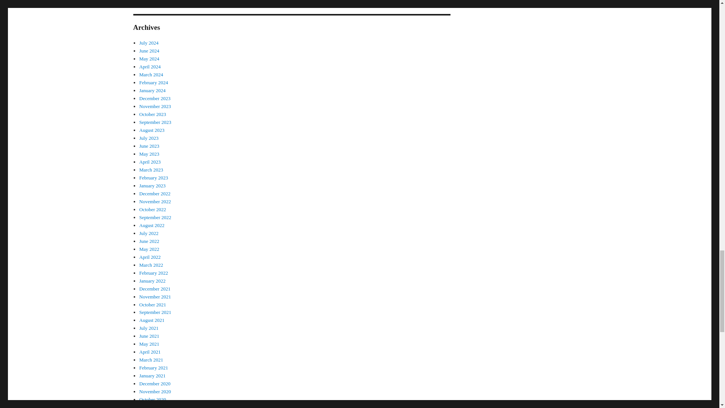 The height and width of the screenshot is (408, 725). Describe the element at coordinates (149, 138) in the screenshot. I see `July 2023` at that location.